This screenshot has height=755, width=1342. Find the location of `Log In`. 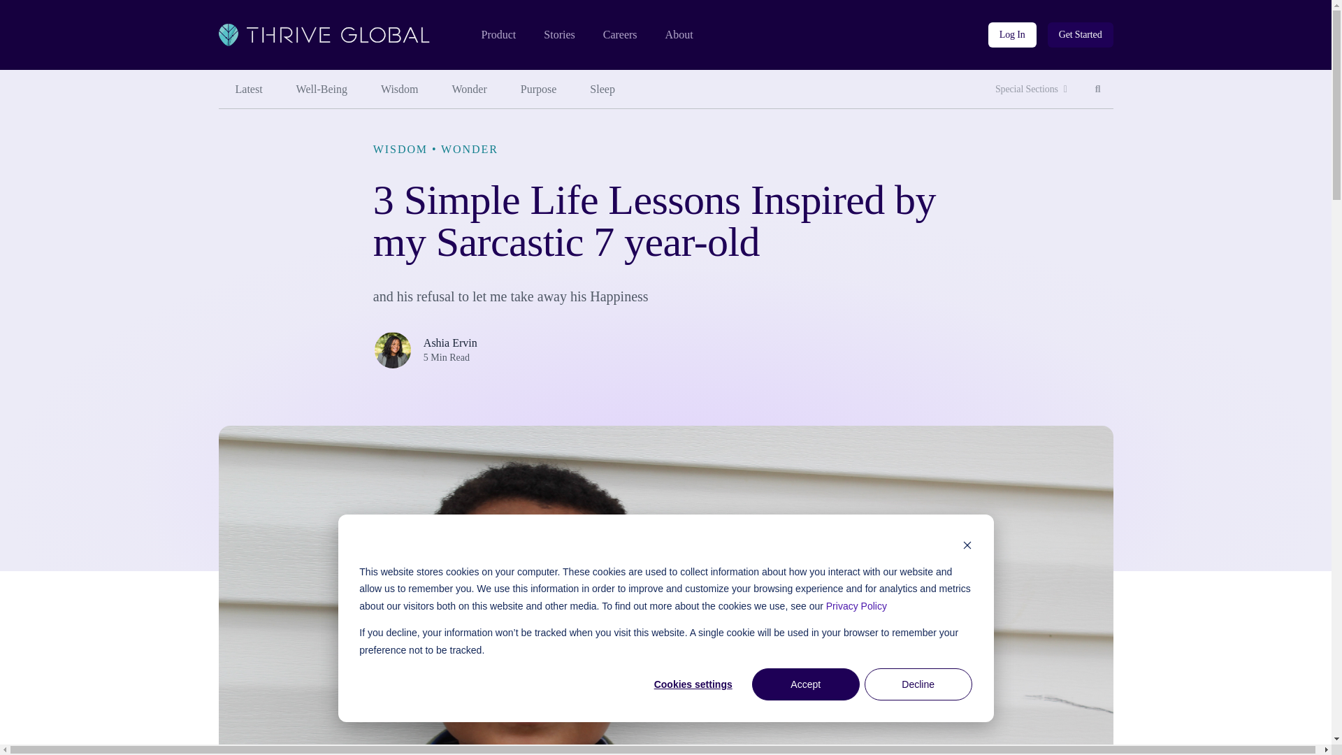

Log In is located at coordinates (1098, 89).